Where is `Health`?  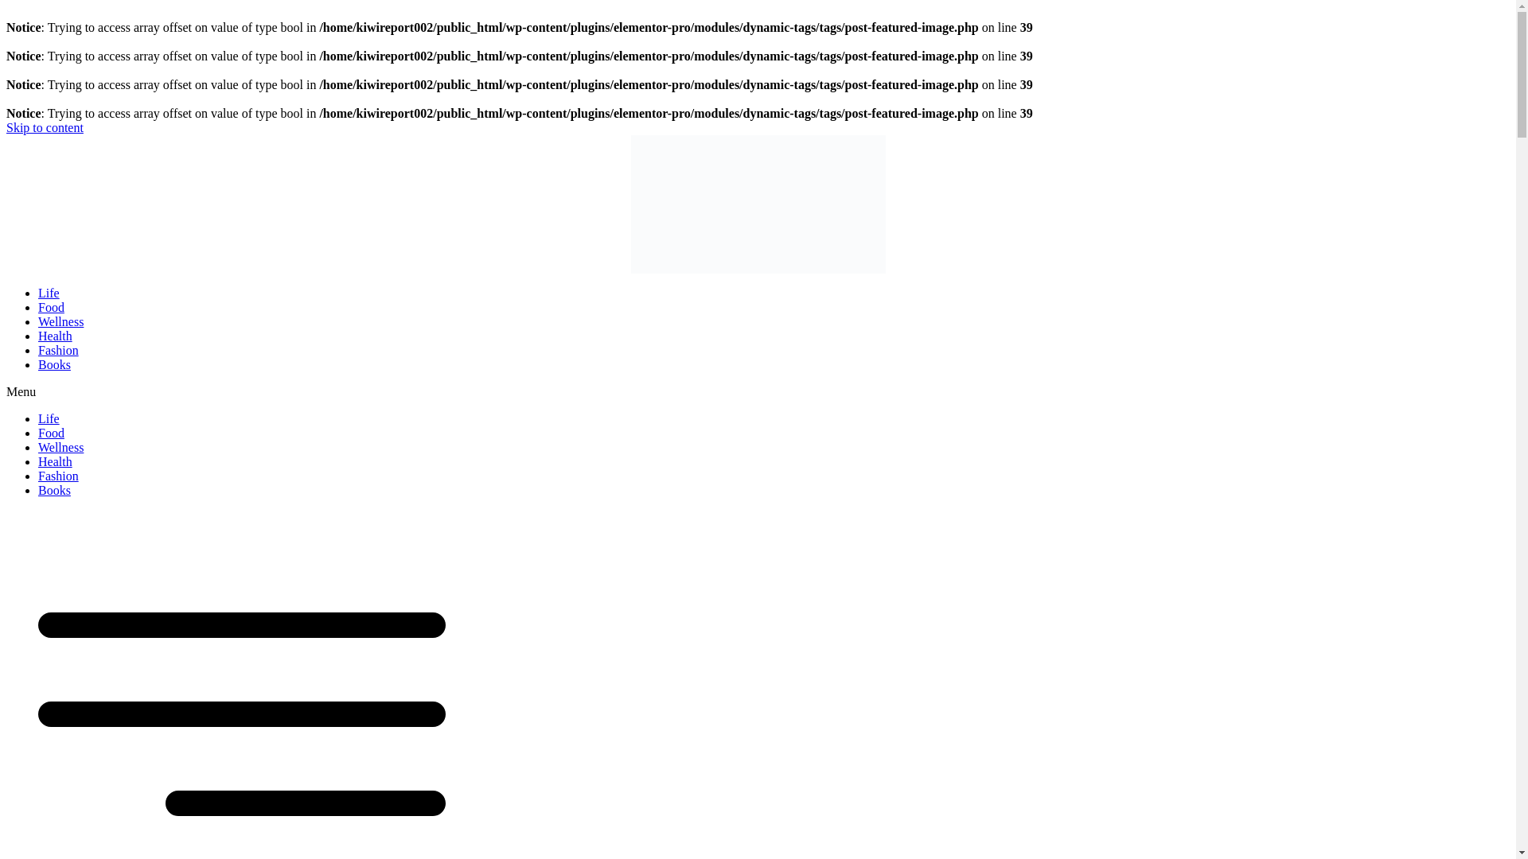 Health is located at coordinates (55, 336).